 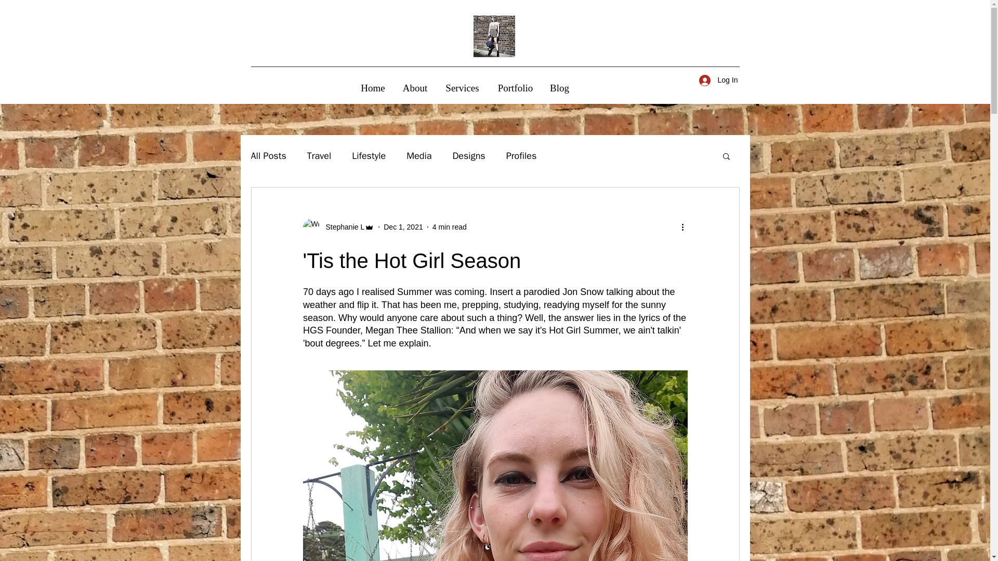 I want to click on Services, so click(x=463, y=88).